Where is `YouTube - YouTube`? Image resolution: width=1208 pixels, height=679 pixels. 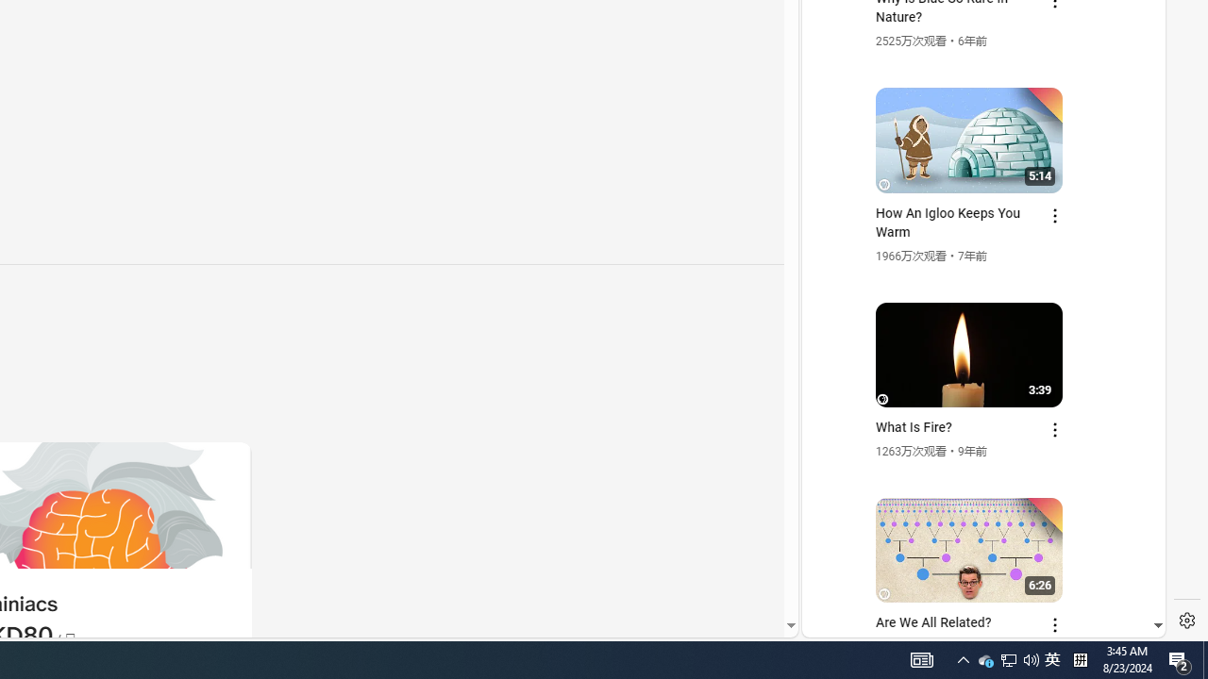
YouTube - YouTube is located at coordinates (976, 251).